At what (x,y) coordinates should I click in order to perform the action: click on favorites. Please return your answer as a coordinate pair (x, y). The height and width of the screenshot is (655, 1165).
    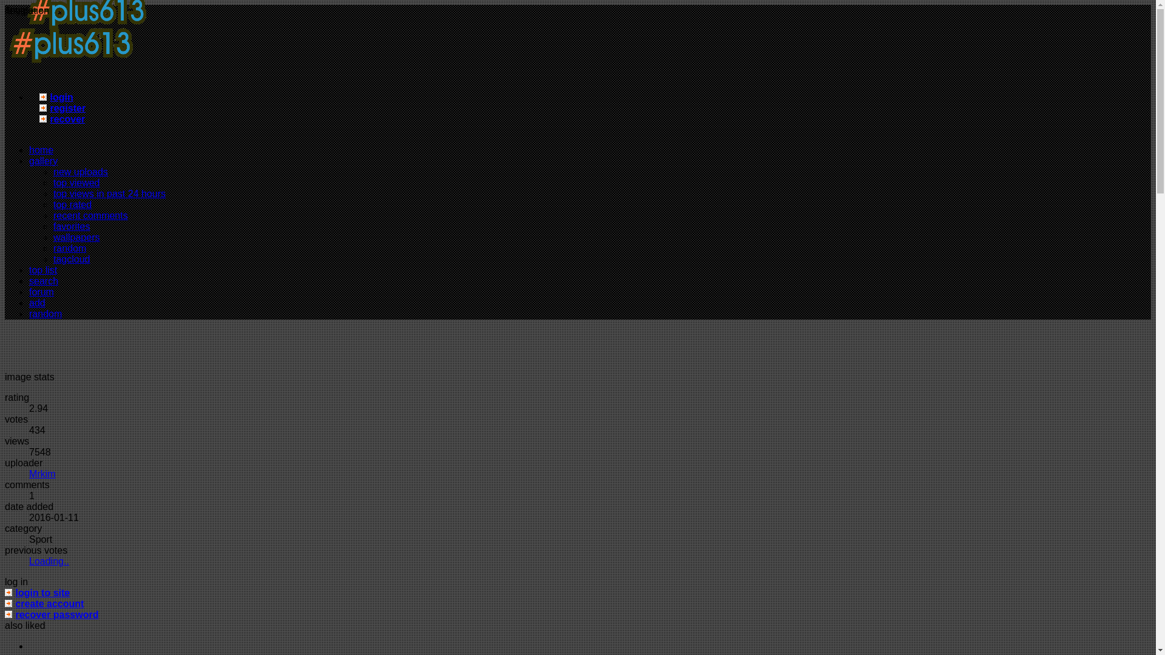
    Looking at the image, I should click on (72, 227).